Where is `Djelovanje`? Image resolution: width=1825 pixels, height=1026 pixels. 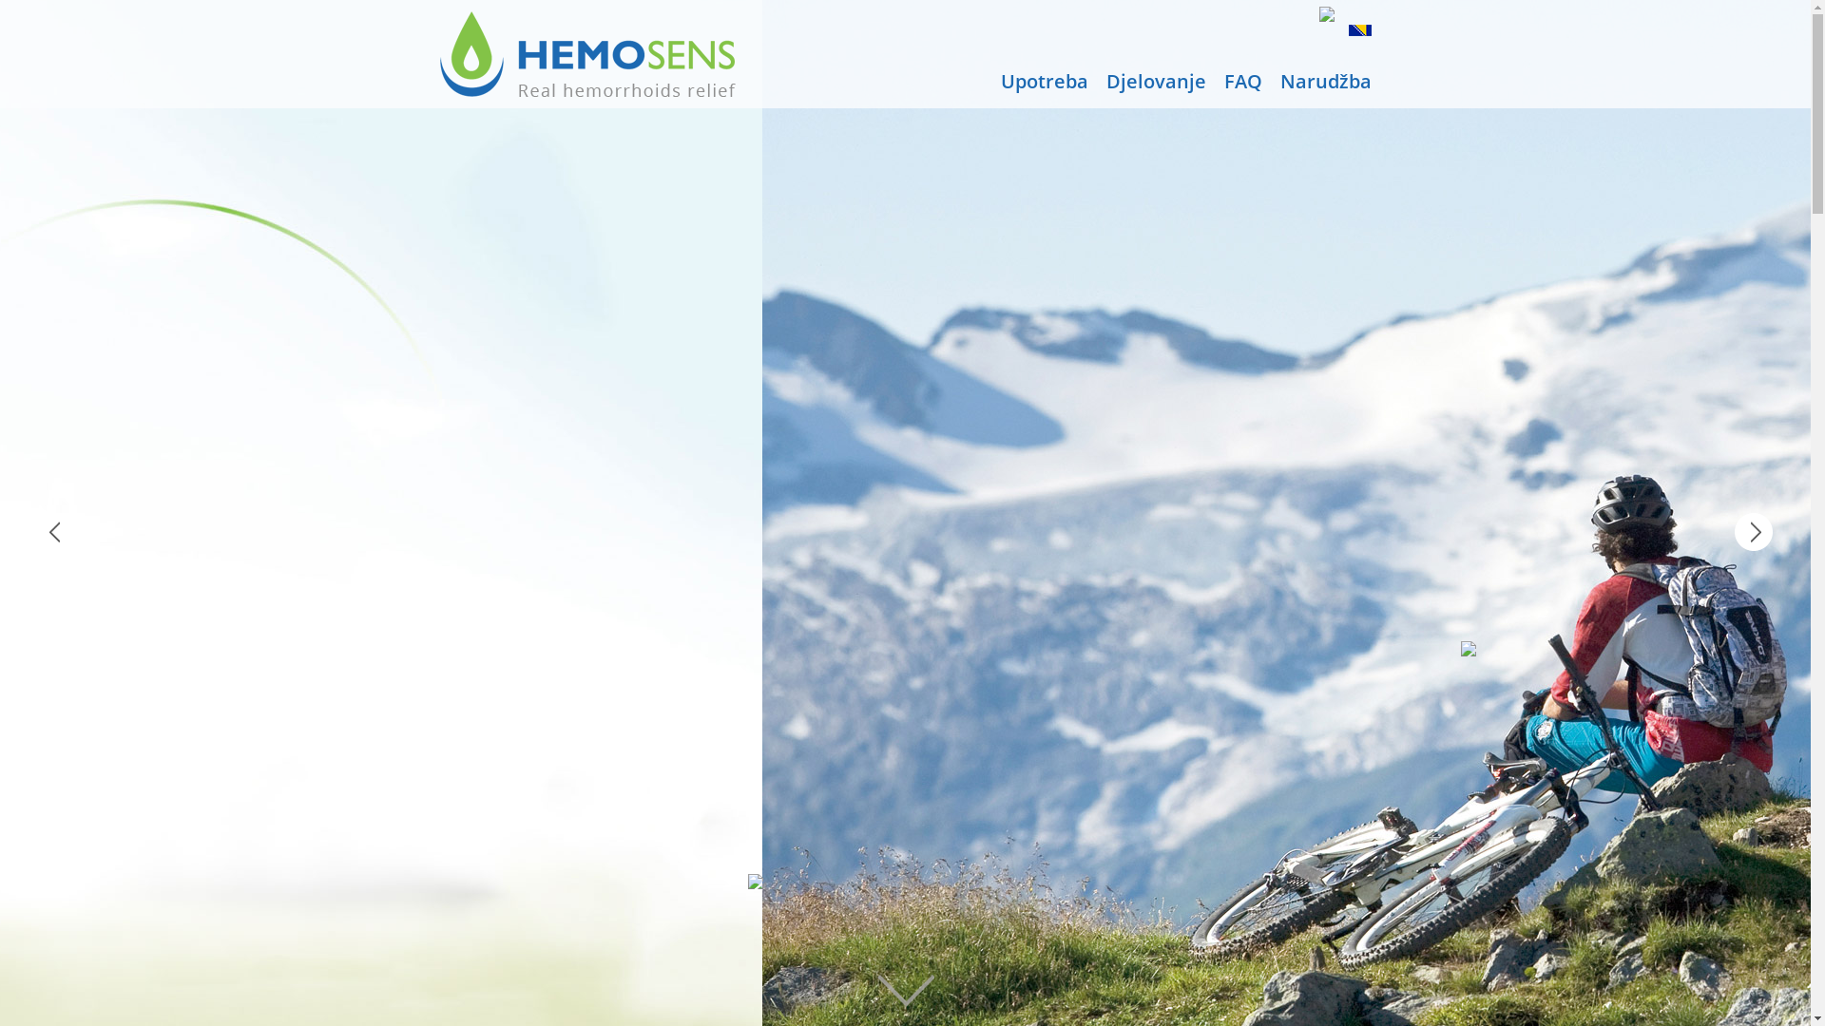 Djelovanje is located at coordinates (1156, 82).